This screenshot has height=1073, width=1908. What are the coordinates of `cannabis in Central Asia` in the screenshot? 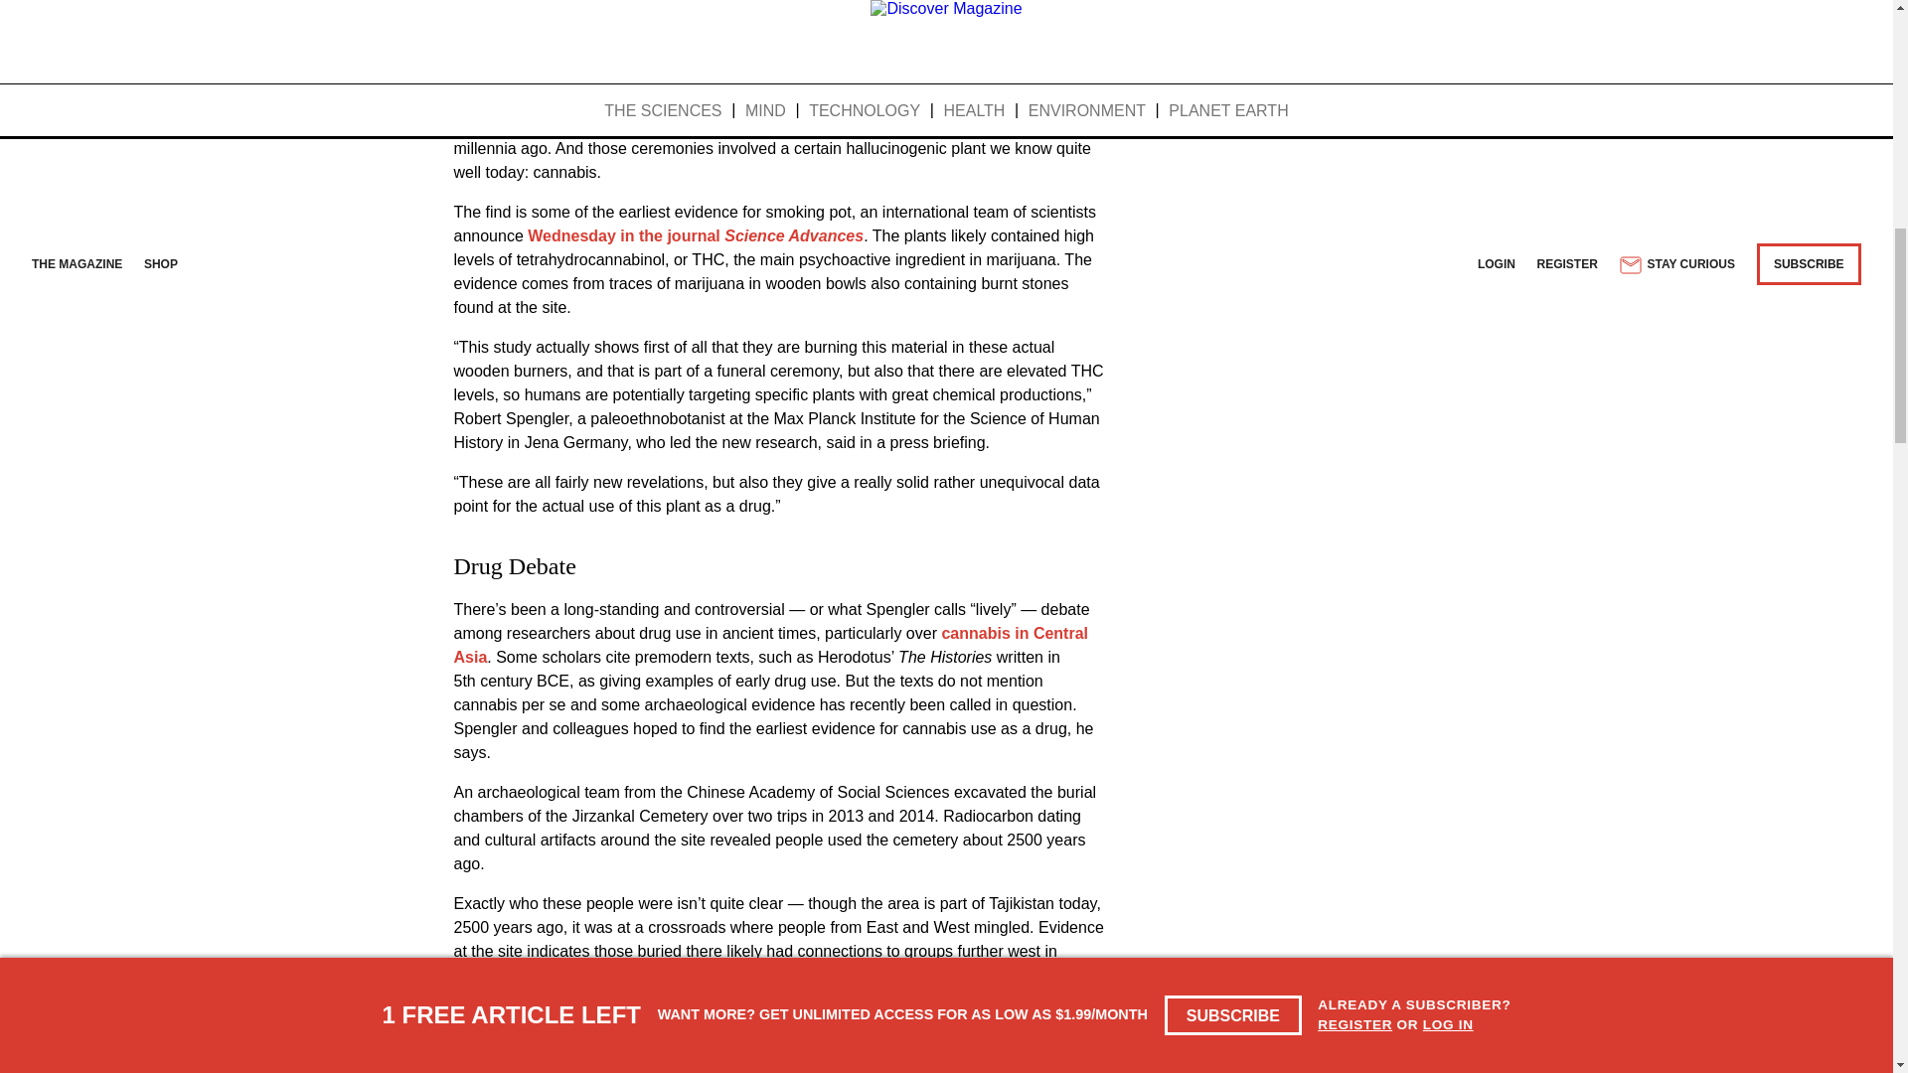 It's located at (709, 490).